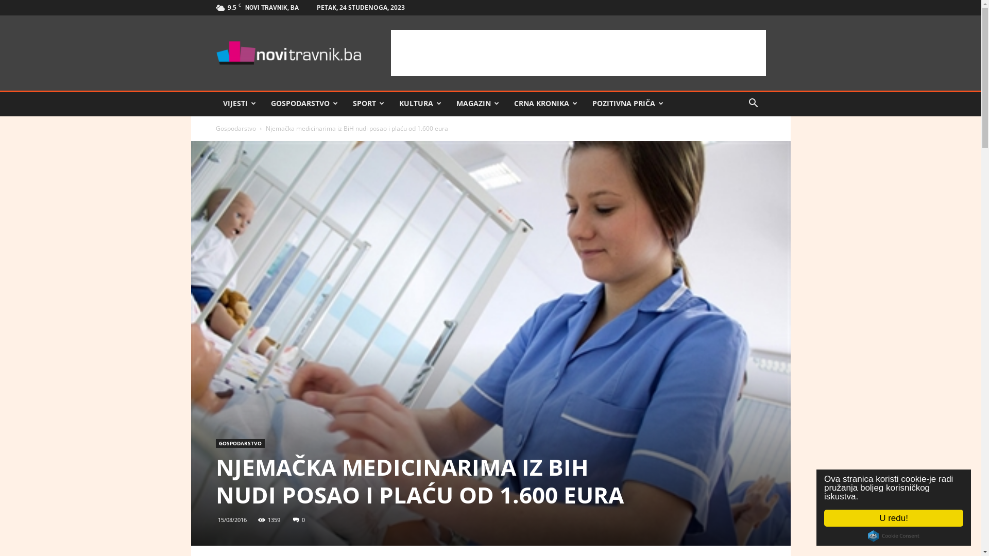 This screenshot has height=556, width=989. Describe the element at coordinates (546, 103) in the screenshot. I see `CRNA KRONIKA` at that location.